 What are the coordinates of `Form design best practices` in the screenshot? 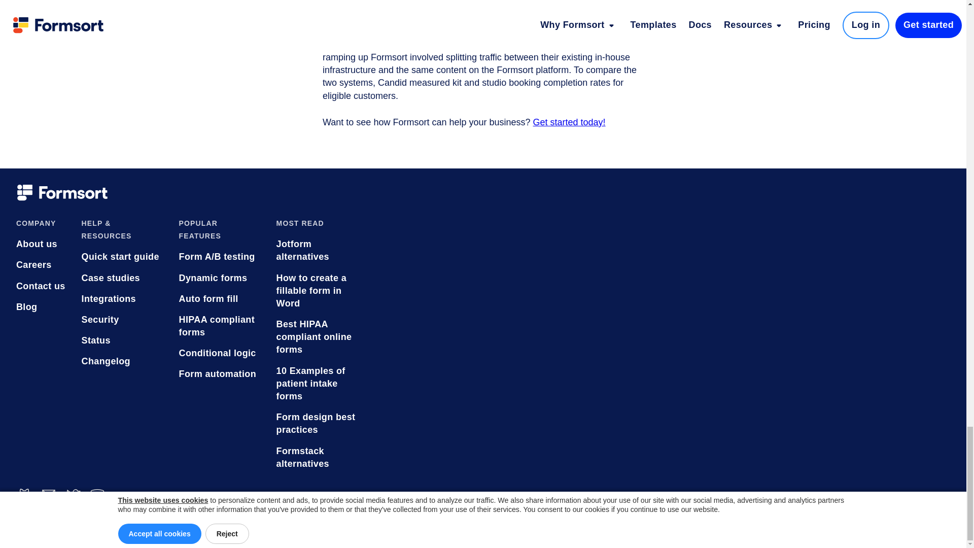 It's located at (317, 423).